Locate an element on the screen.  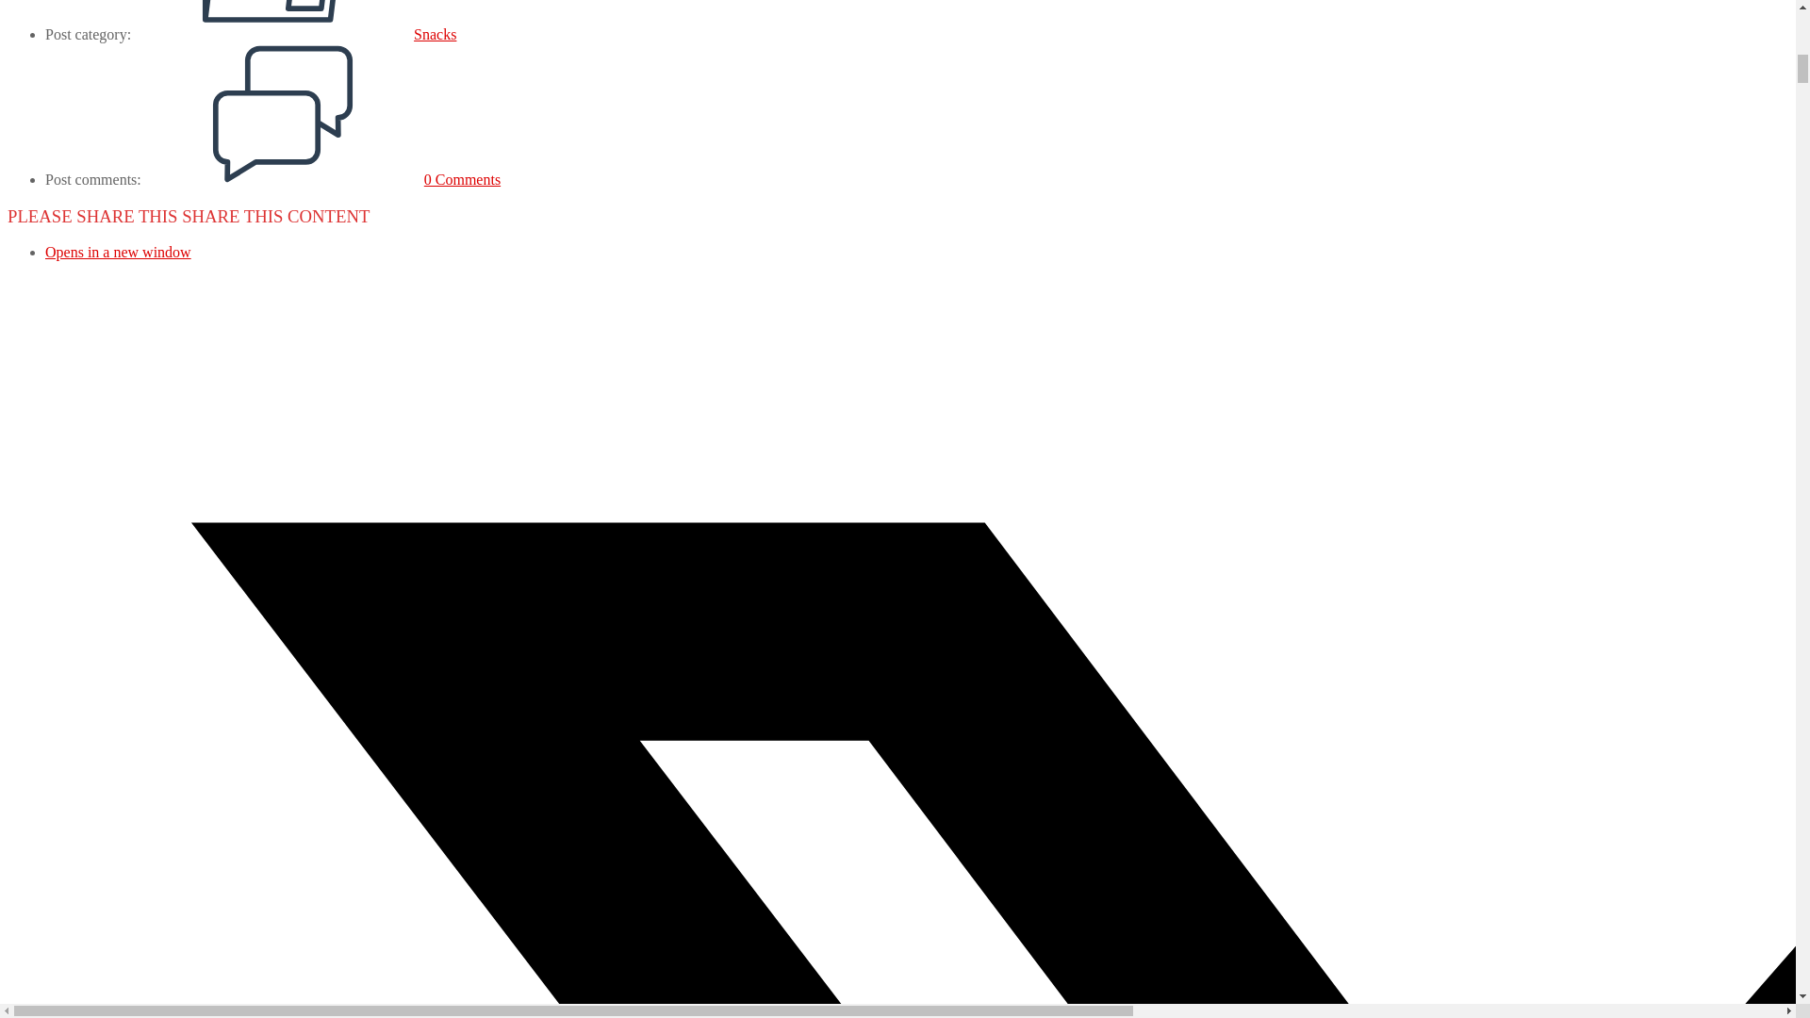
Snacks is located at coordinates (435, 34).